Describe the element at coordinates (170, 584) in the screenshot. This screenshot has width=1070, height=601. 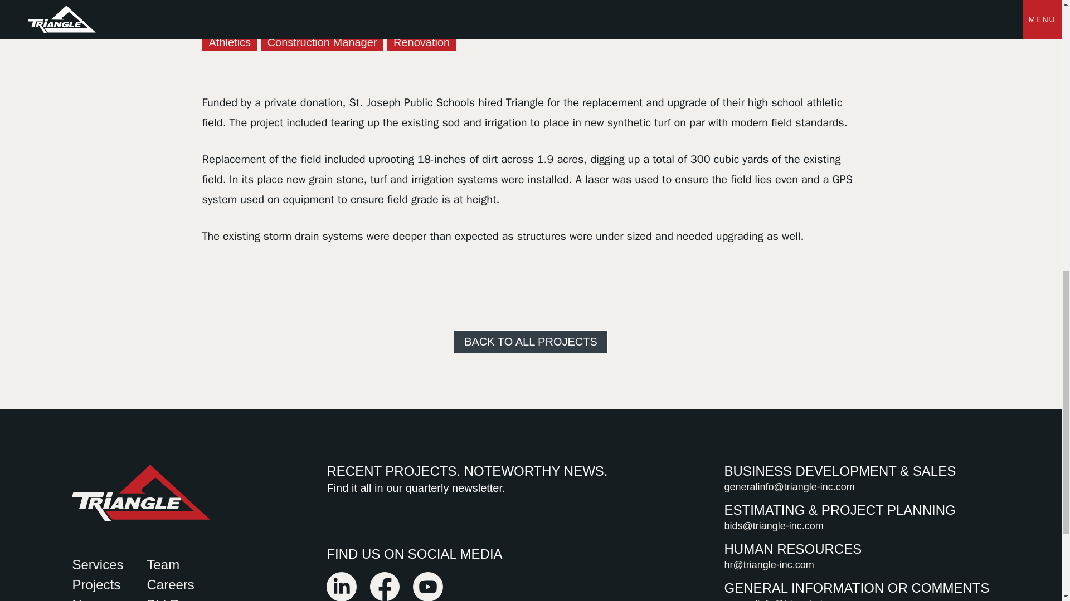
I see `Careers` at that location.